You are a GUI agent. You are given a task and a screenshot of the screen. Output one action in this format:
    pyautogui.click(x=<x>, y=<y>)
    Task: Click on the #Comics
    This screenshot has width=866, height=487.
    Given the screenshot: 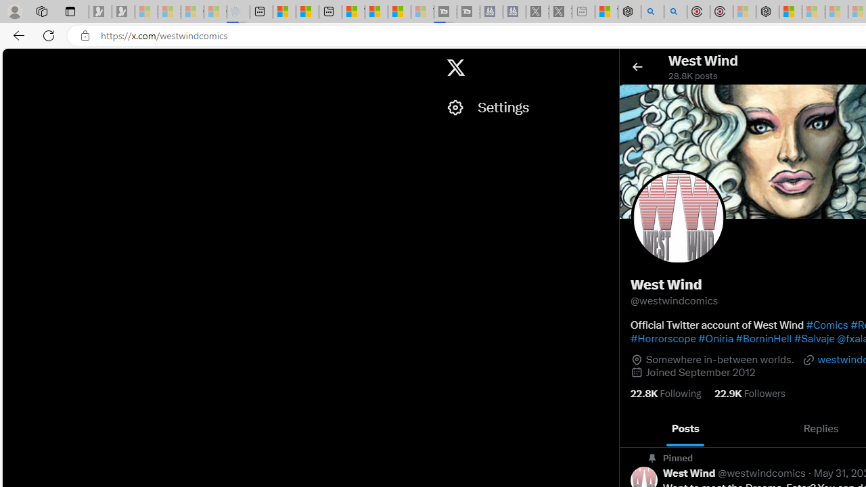 What is the action you would take?
    pyautogui.click(x=827, y=325)
    